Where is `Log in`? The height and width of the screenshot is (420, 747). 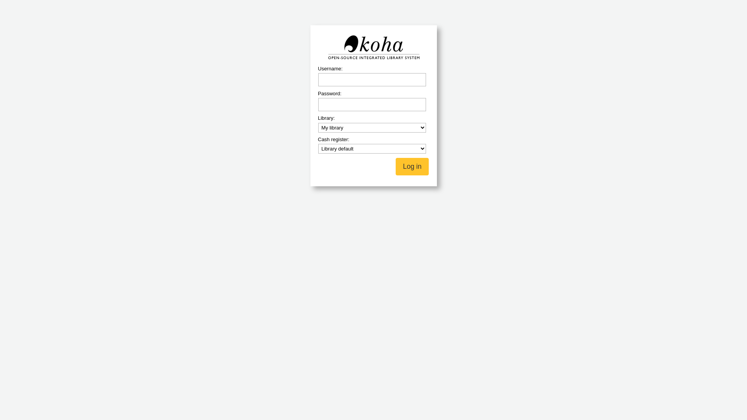
Log in is located at coordinates (412, 166).